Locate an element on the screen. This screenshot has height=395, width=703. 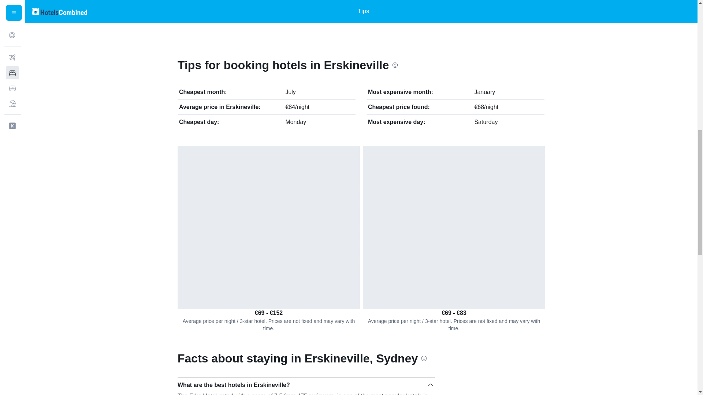
Sydney Hotels is located at coordinates (338, 11).